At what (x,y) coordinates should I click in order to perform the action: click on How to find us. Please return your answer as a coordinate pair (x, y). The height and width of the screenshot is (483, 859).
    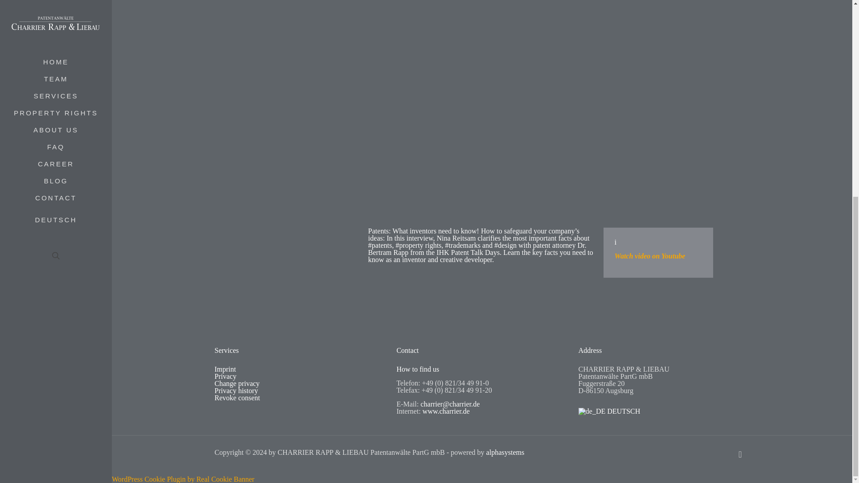
    Looking at the image, I should click on (417, 369).